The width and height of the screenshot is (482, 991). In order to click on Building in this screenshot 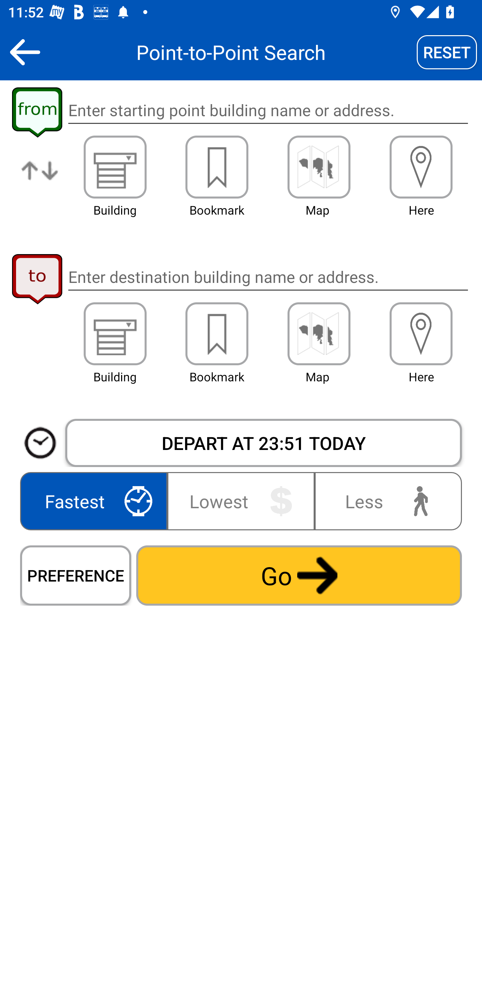, I will do `click(115, 334)`.